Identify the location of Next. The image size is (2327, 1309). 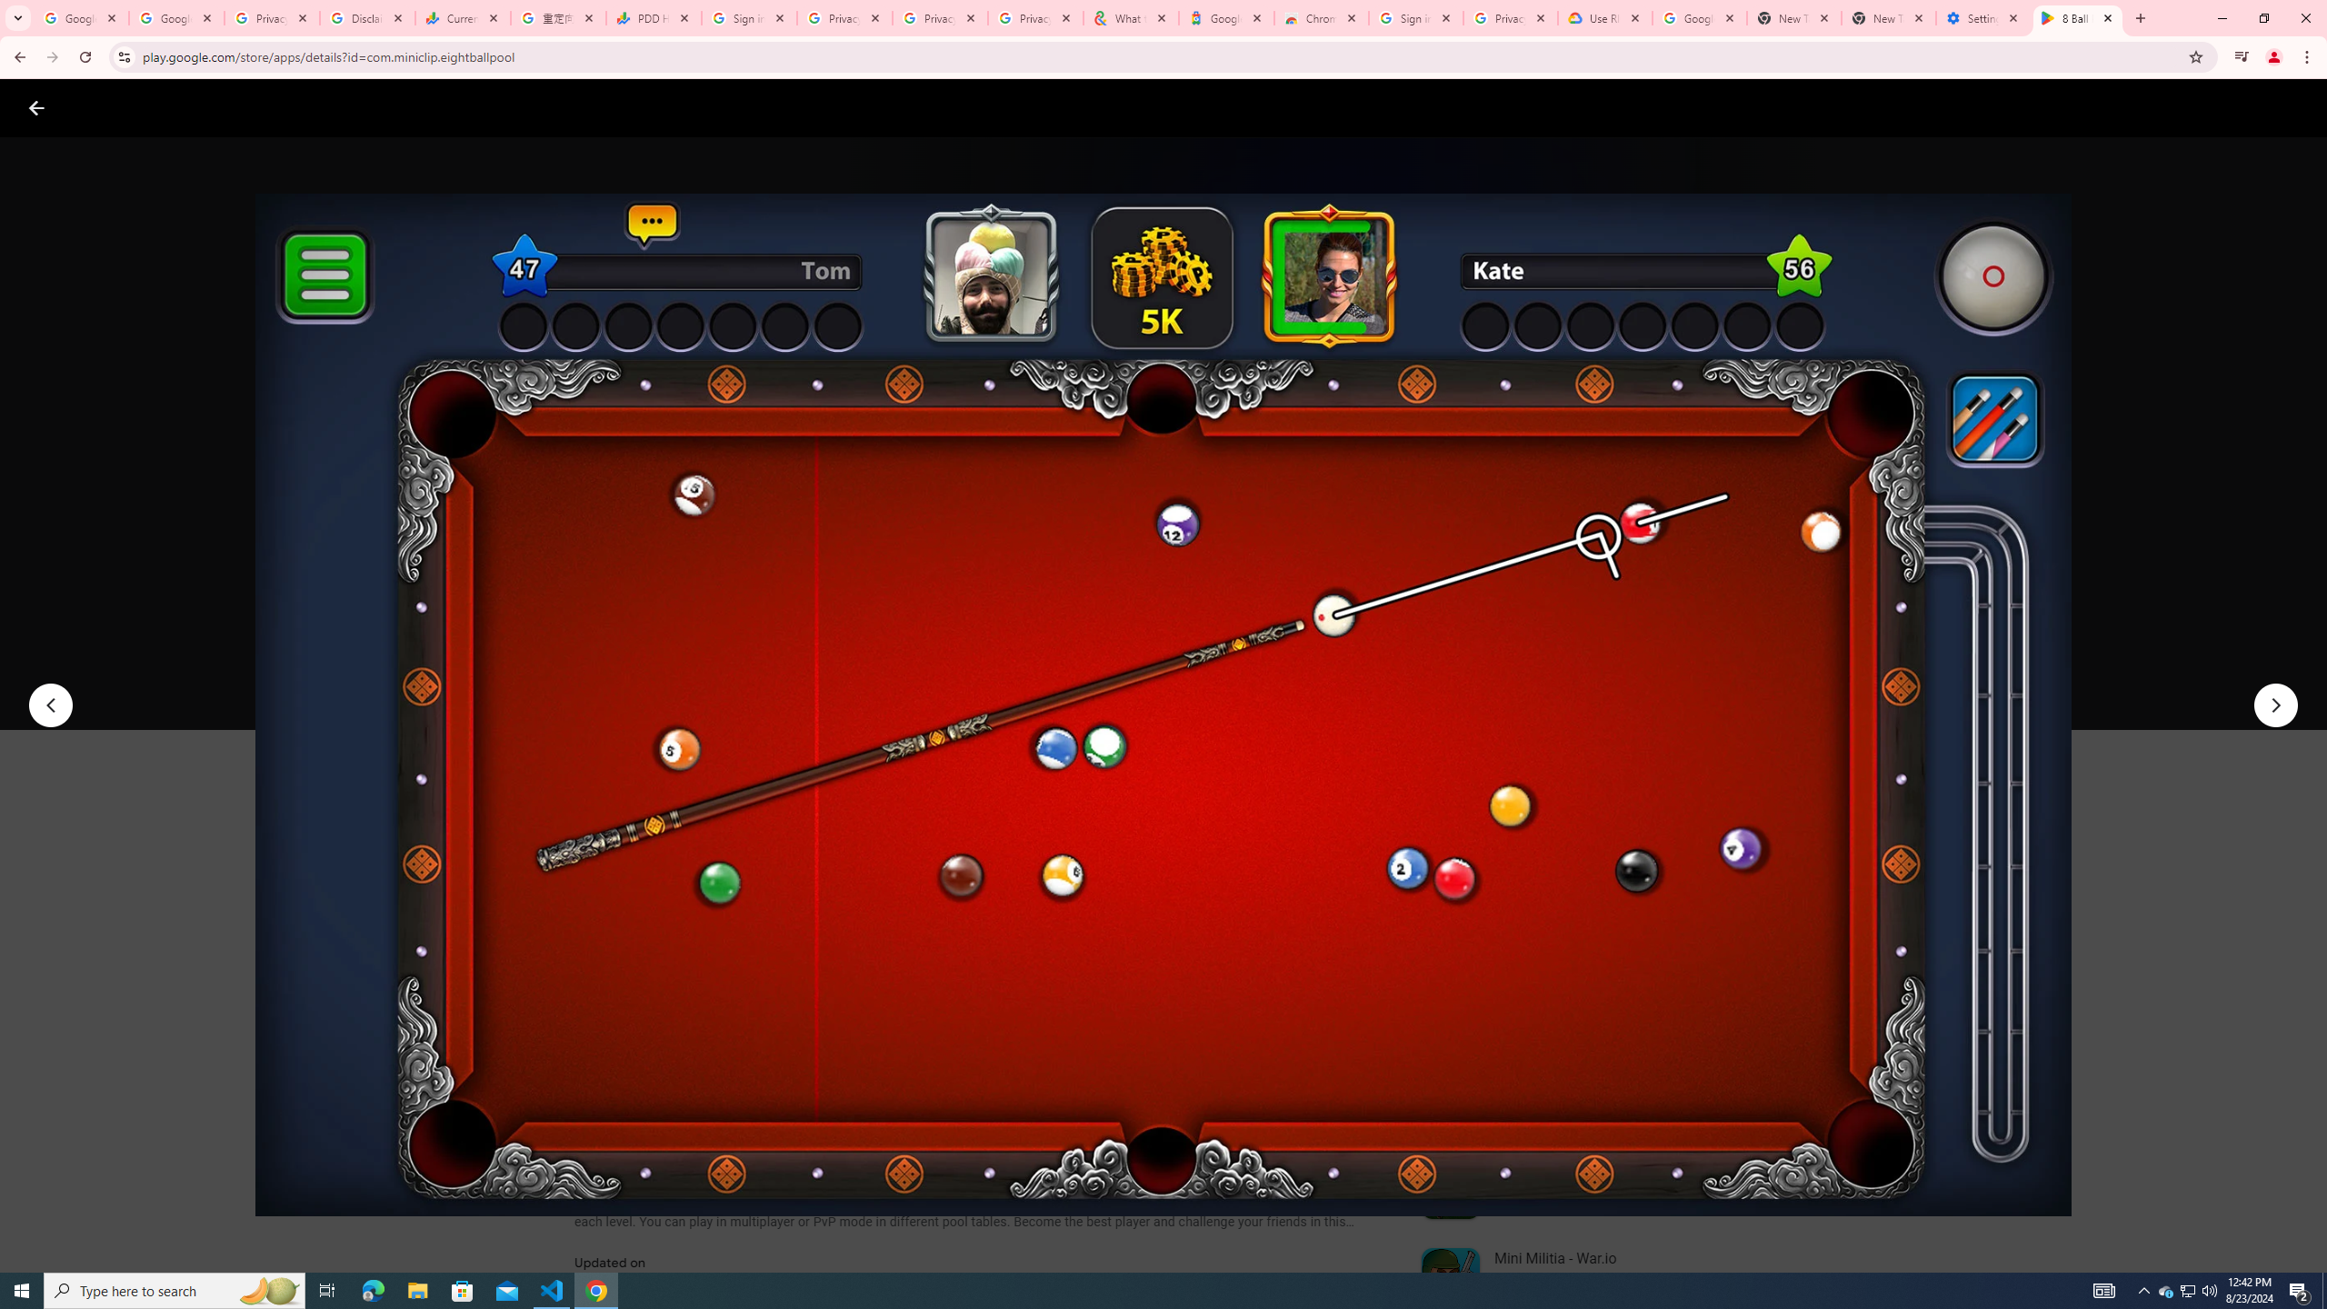
(2276, 705).